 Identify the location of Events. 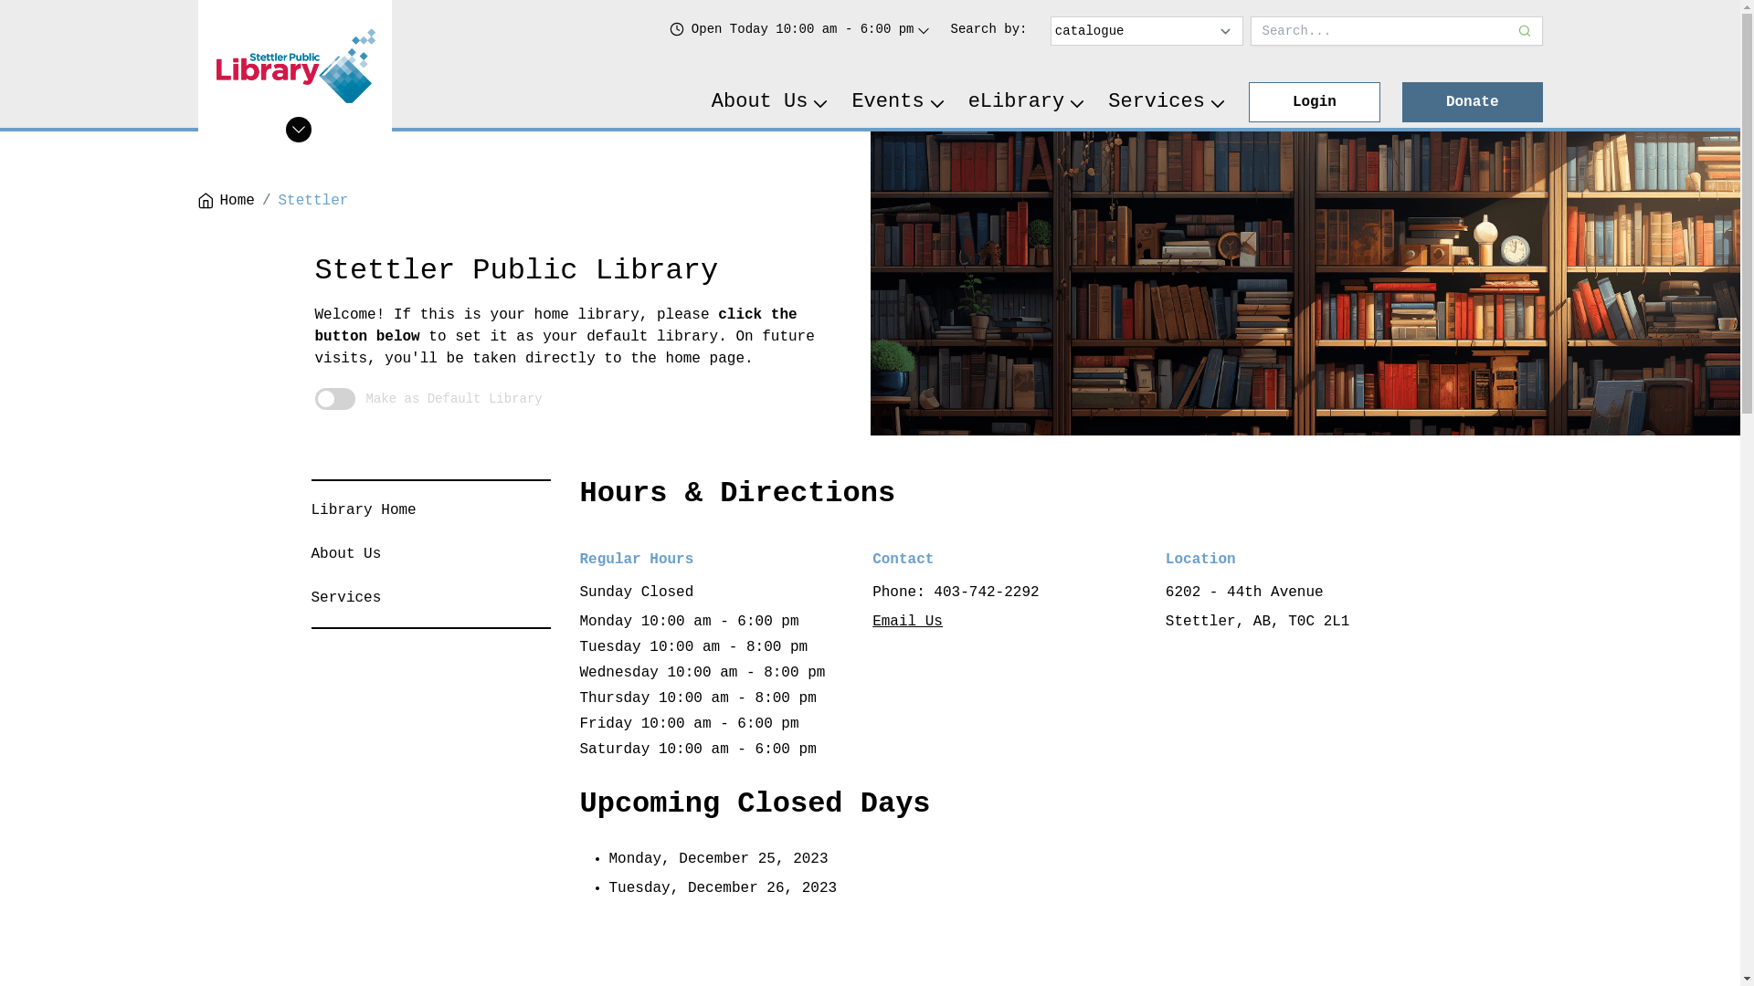
(899, 102).